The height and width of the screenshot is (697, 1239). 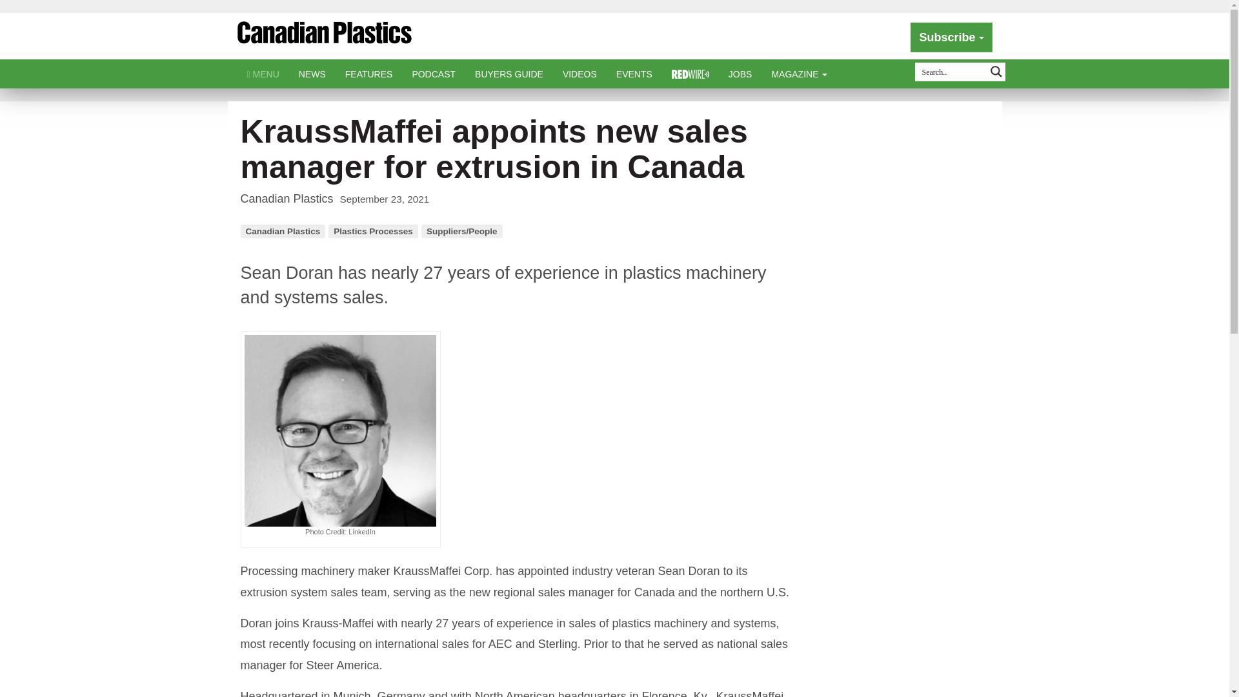 I want to click on VIDEOS, so click(x=579, y=74).